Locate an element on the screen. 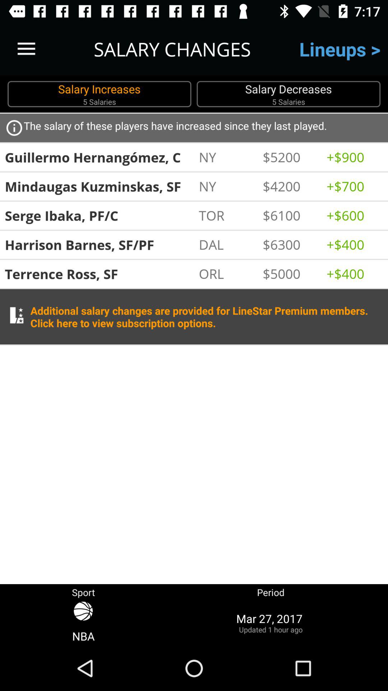 The width and height of the screenshot is (388, 691). press the icon below the serge ibaka pf icon is located at coordinates (99, 245).